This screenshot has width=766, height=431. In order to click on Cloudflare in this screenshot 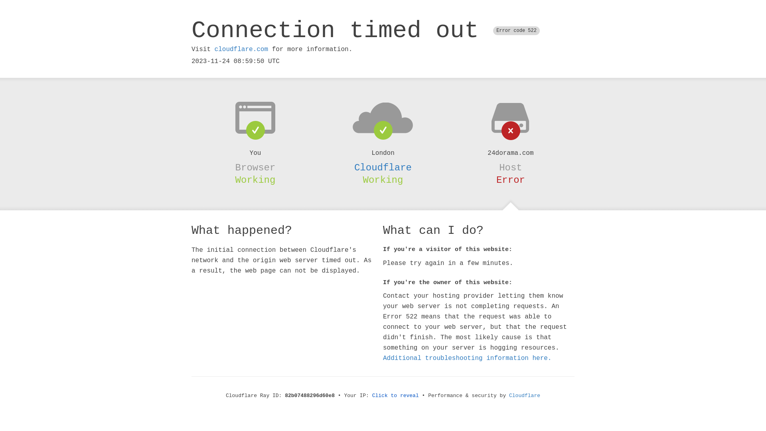, I will do `click(383, 168)`.